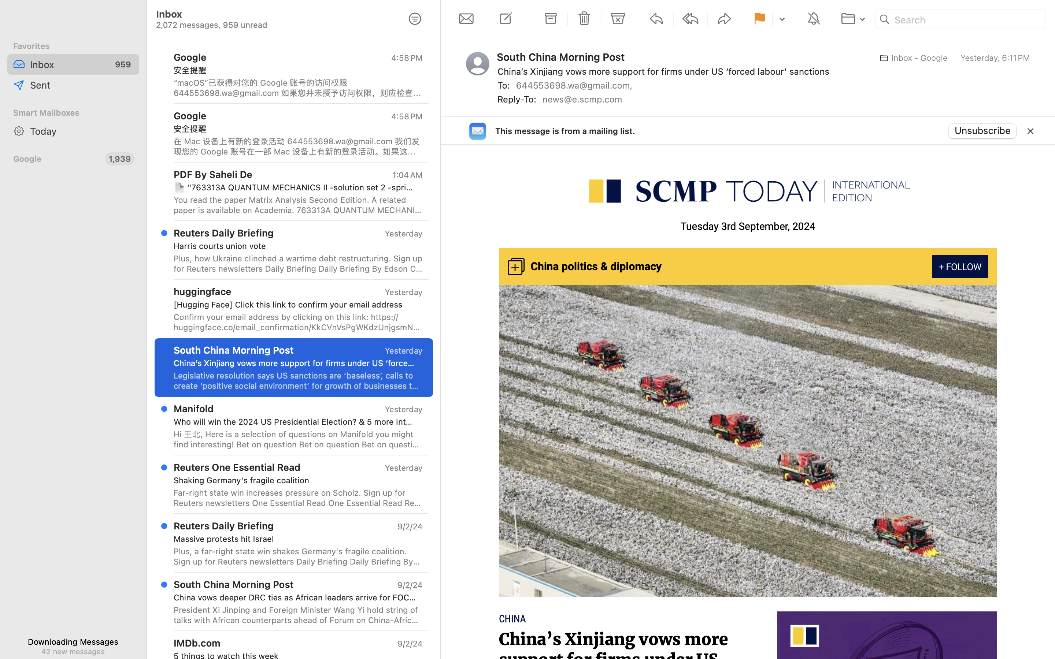 The height and width of the screenshot is (659, 1055). What do you see at coordinates (73, 113) in the screenshot?
I see `Smart Mailboxes` at bounding box center [73, 113].